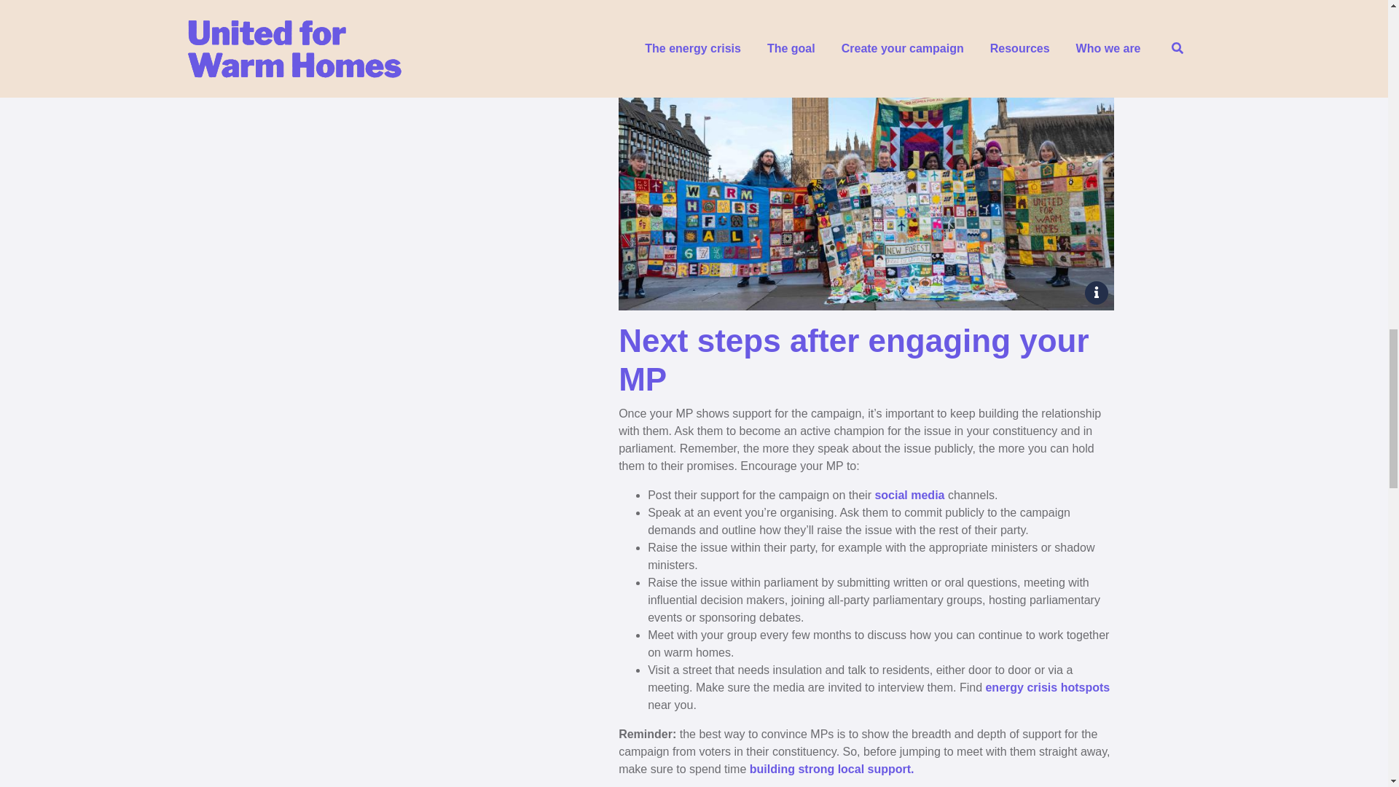  Describe the element at coordinates (1046, 687) in the screenshot. I see `energy crisis hotspots` at that location.